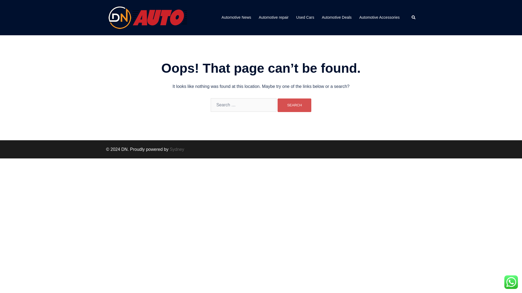 This screenshot has height=293, width=522. I want to click on Automotive News, so click(236, 17).